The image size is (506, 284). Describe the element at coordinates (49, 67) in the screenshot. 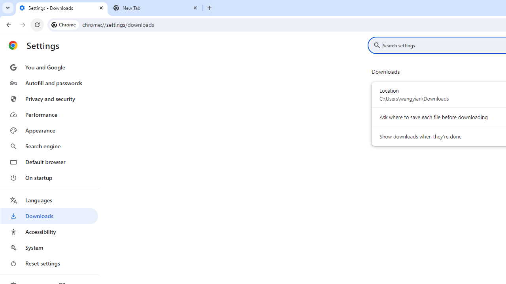

I see `You and Google` at that location.